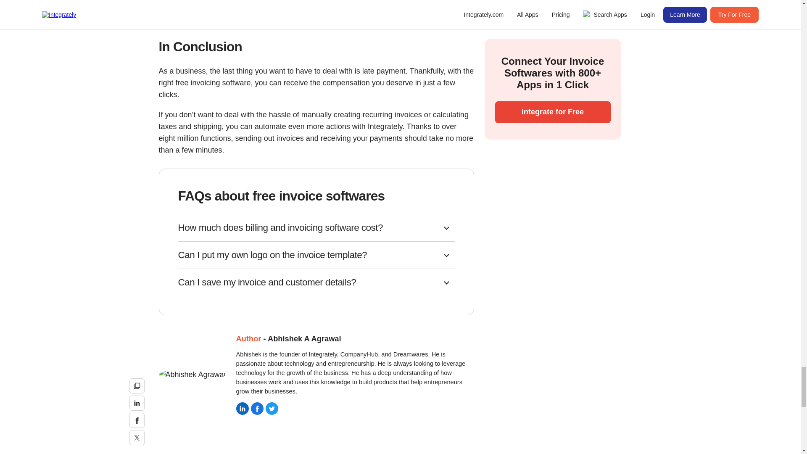 The width and height of the screenshot is (807, 454). I want to click on Twitter, so click(272, 409).